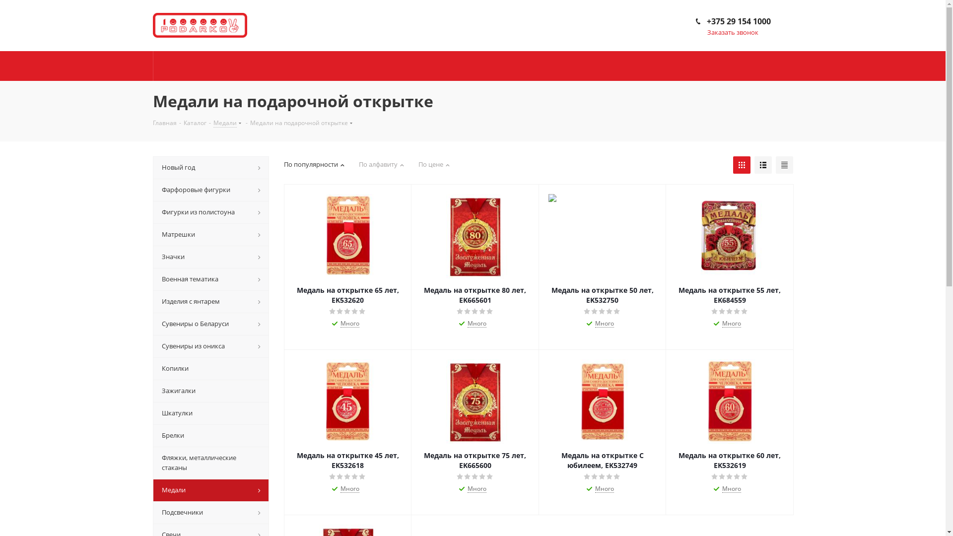 The image size is (953, 536). I want to click on 2, so click(595, 477).